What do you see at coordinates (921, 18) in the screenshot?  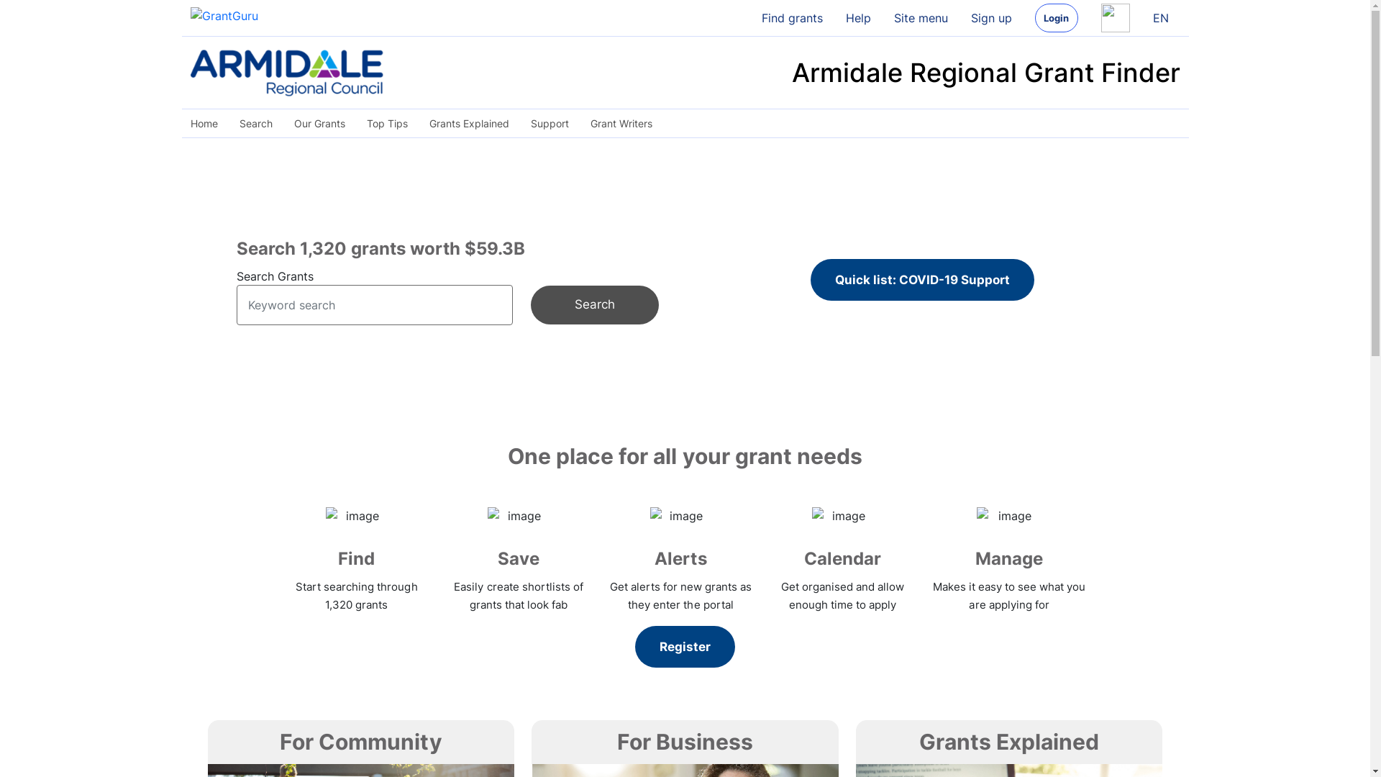 I see `Site menu` at bounding box center [921, 18].